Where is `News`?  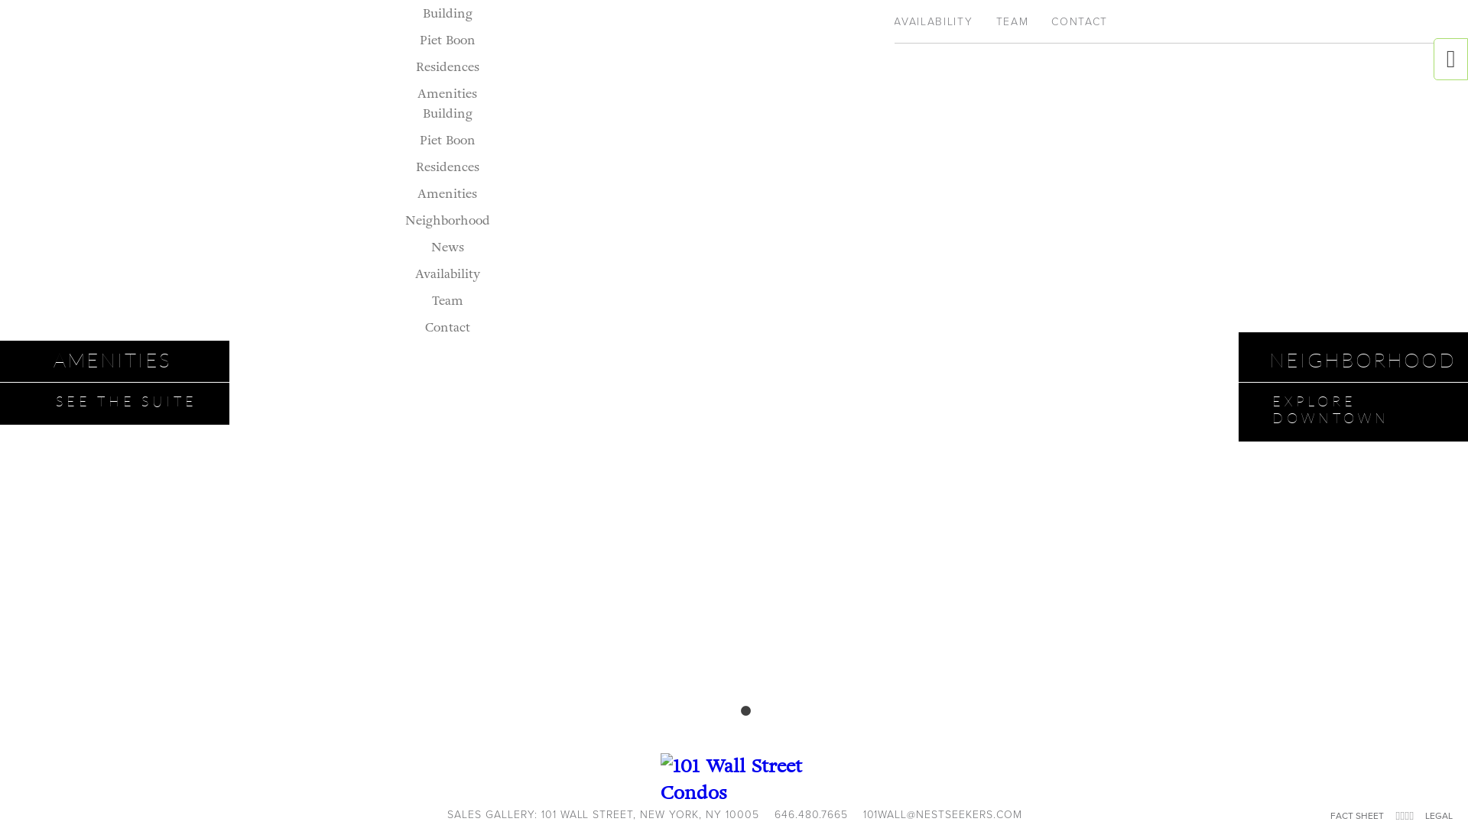 News is located at coordinates (448, 247).